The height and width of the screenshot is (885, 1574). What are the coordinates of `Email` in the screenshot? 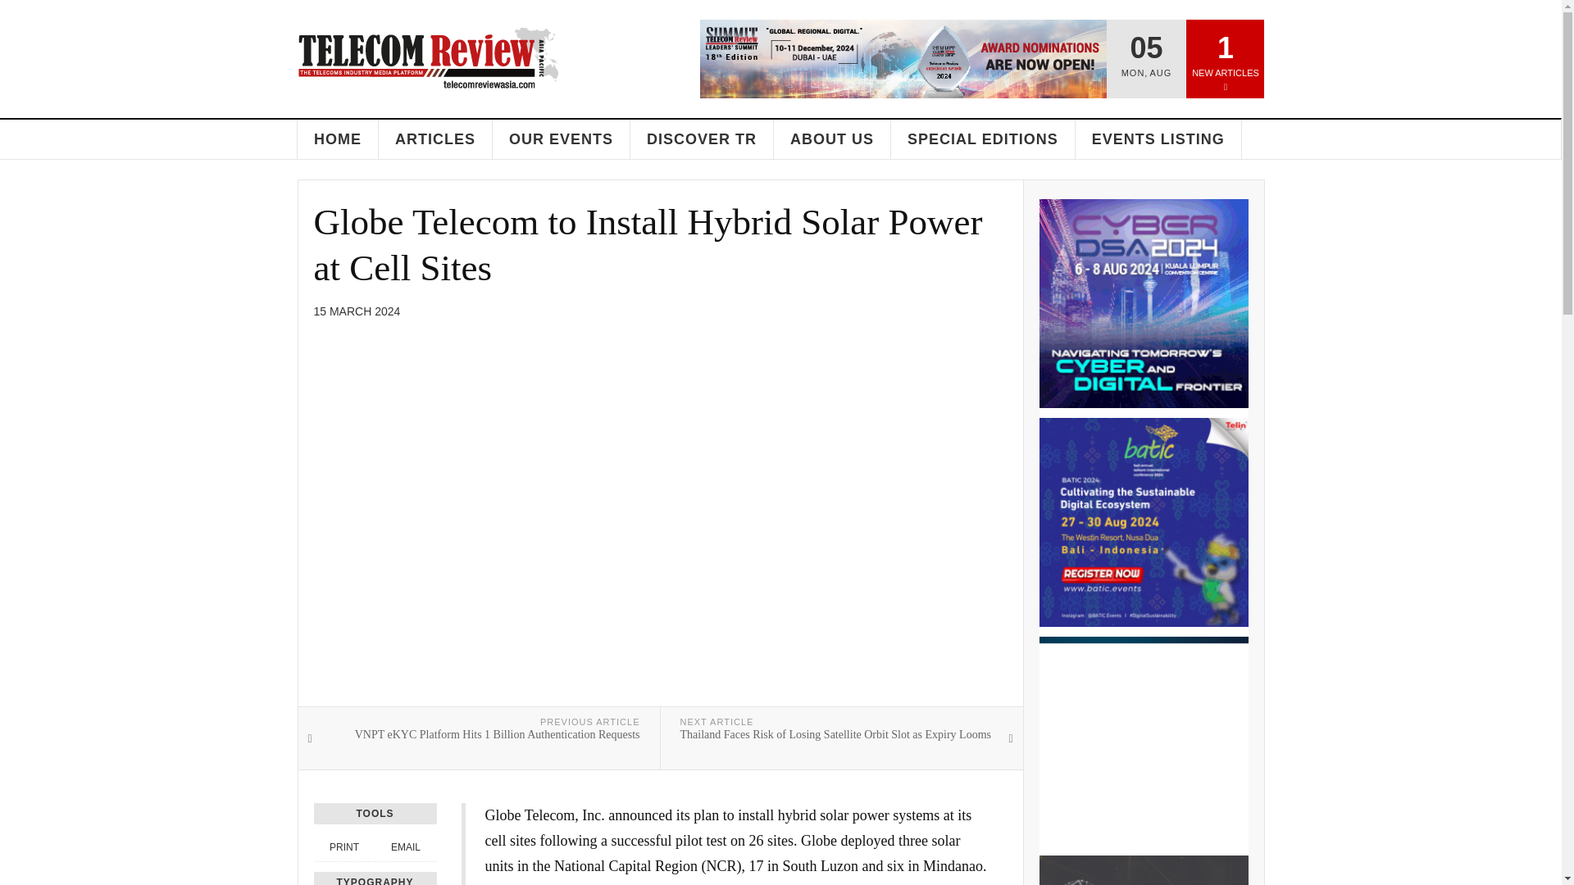 It's located at (405, 847).